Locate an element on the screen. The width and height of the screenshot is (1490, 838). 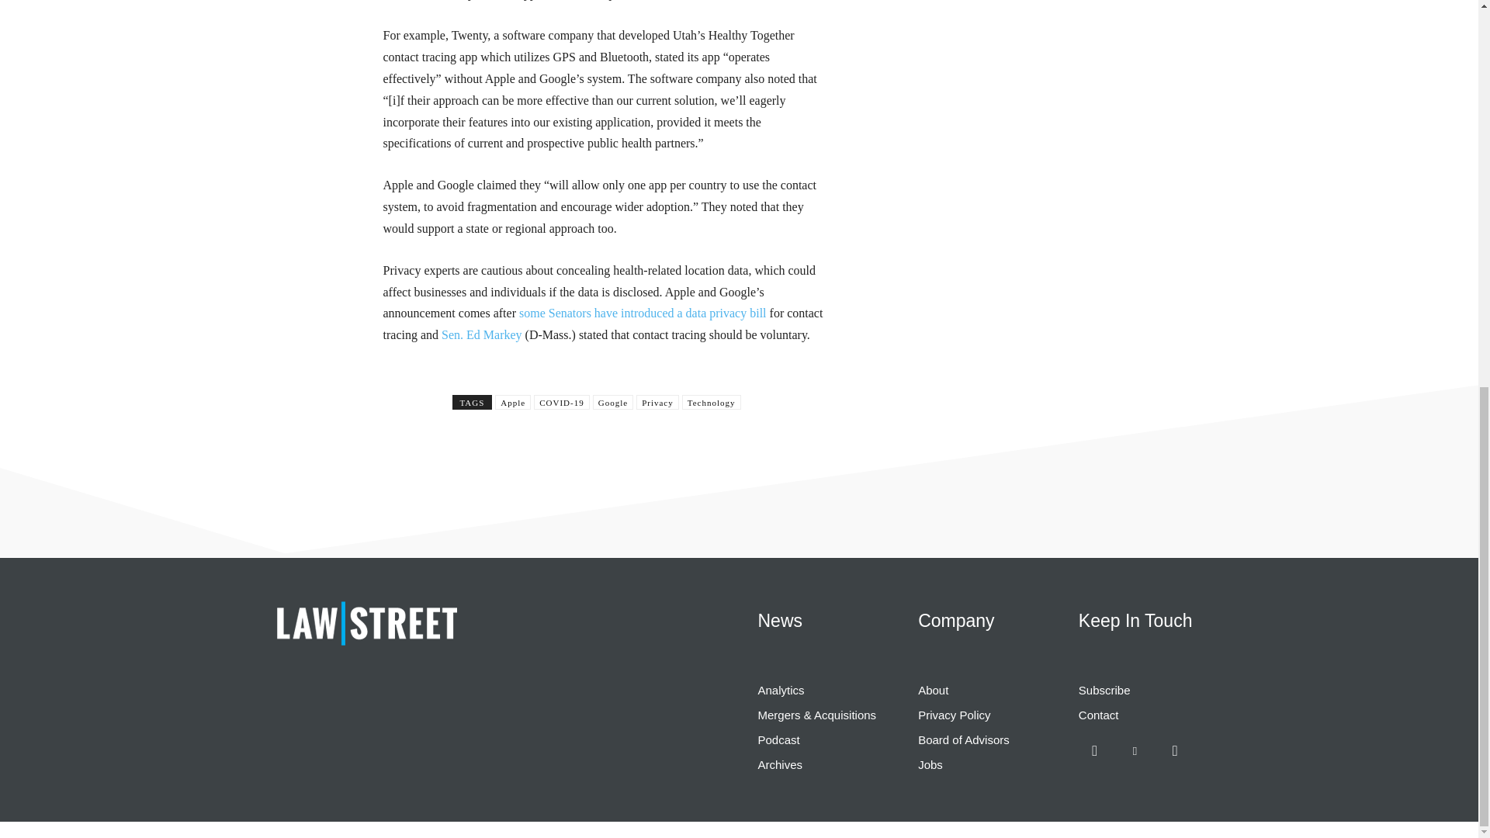
LawStreetMediaLogo is located at coordinates (366, 622).